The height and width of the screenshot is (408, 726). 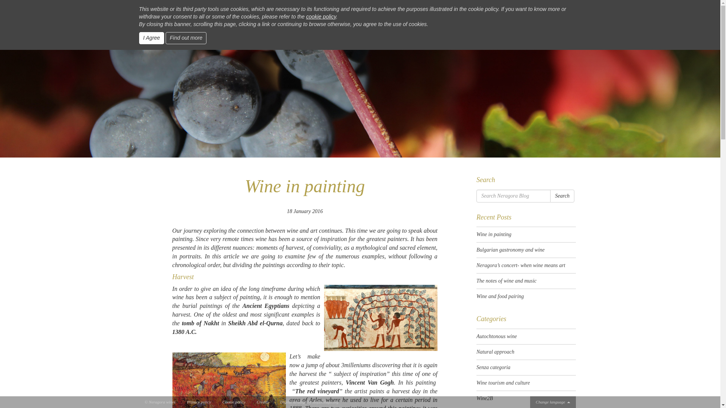 What do you see at coordinates (526, 281) in the screenshot?
I see `The notes of wine and music` at bounding box center [526, 281].